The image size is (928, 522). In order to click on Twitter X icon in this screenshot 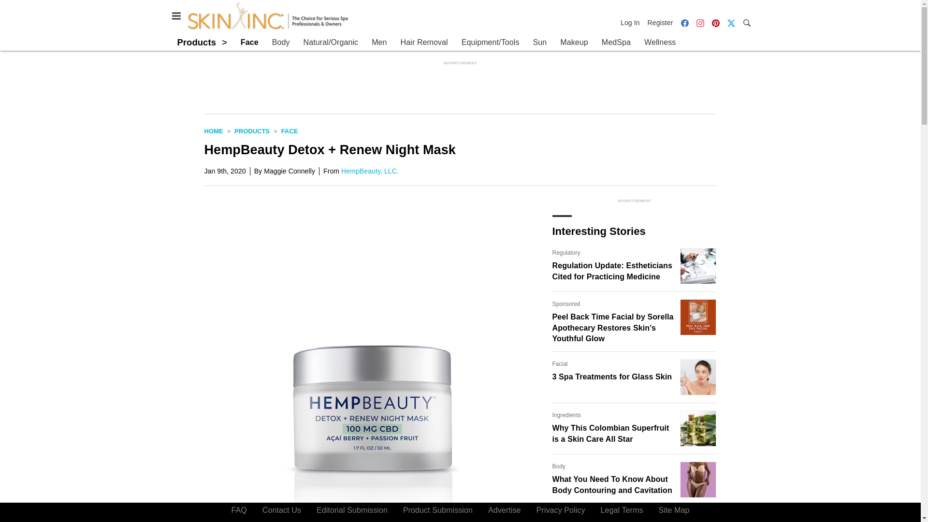, I will do `click(731, 22)`.